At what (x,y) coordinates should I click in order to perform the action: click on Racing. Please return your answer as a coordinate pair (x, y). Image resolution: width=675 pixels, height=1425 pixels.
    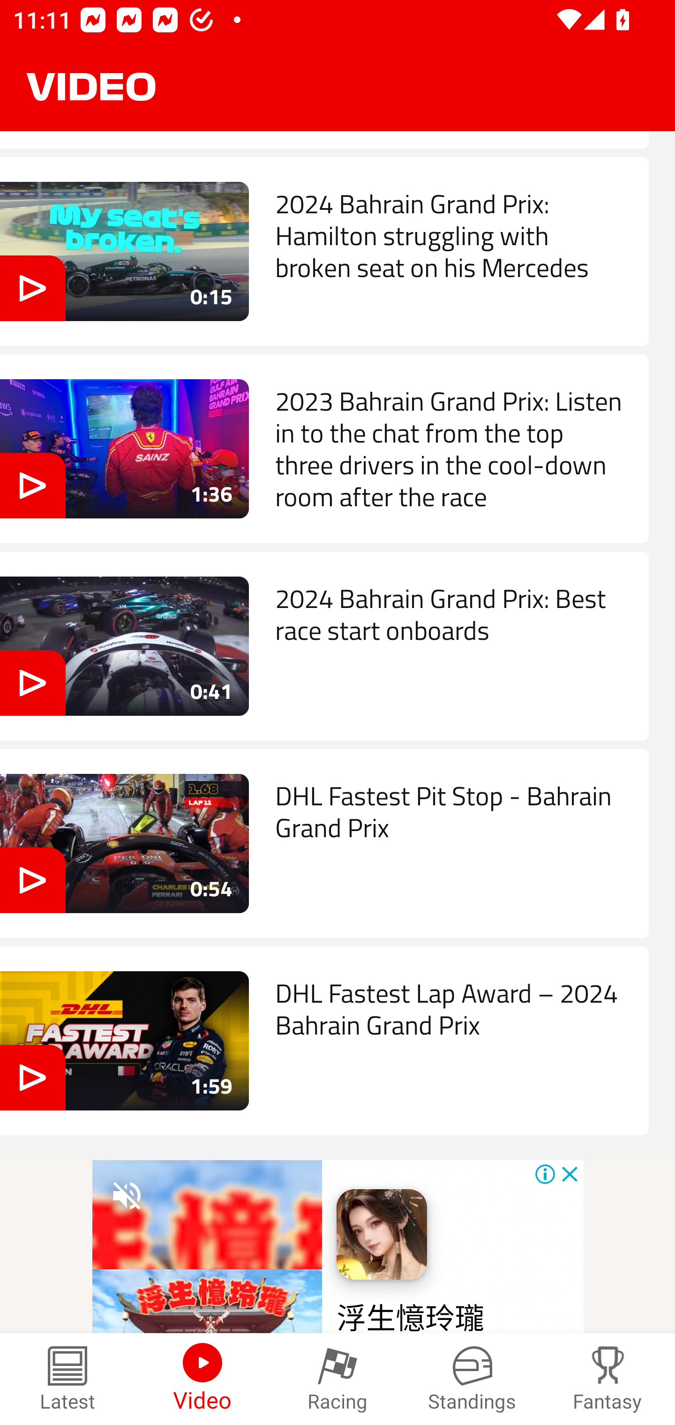
    Looking at the image, I should click on (337, 1379).